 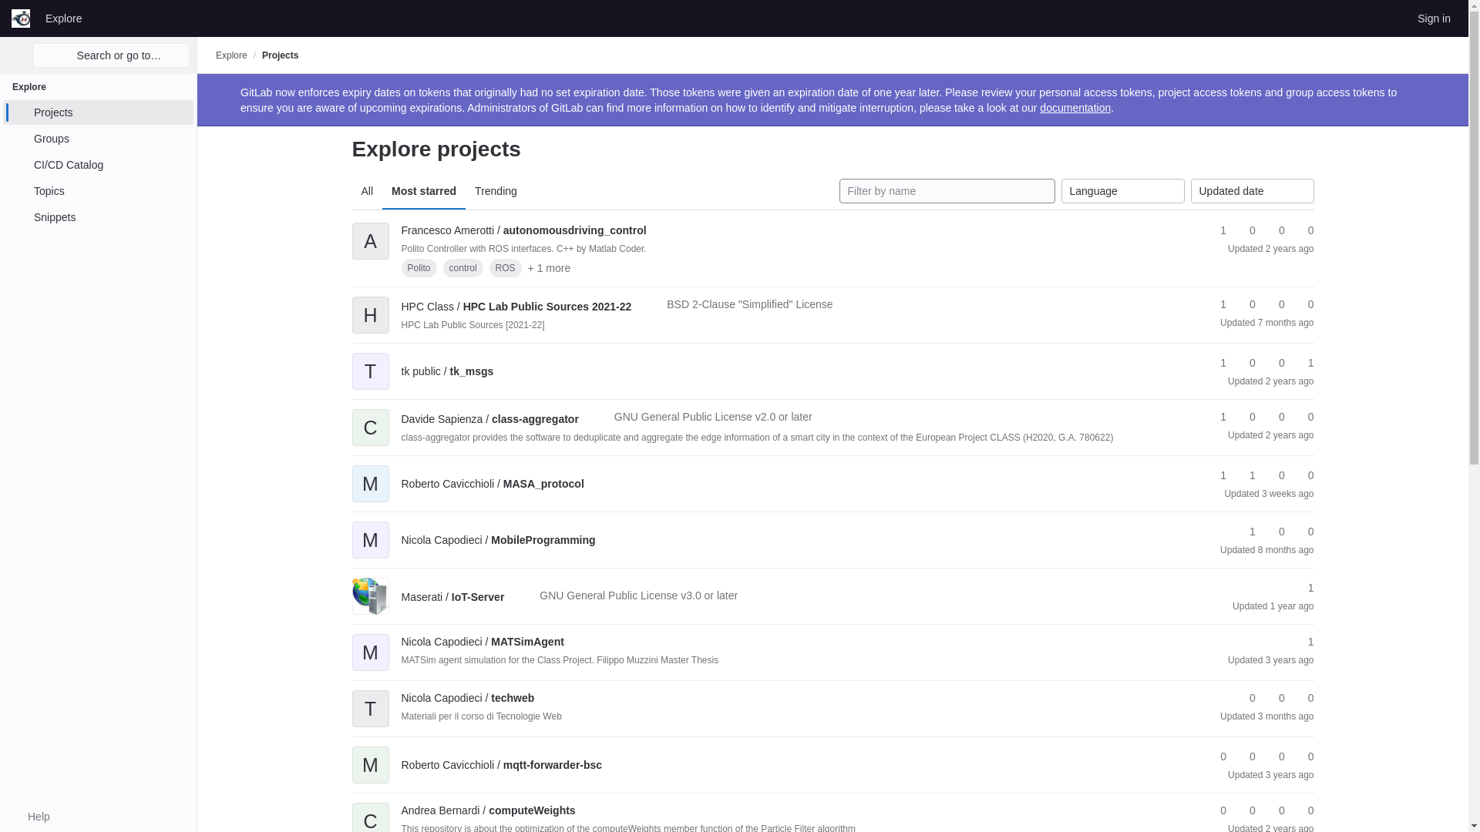 I want to click on Explore, so click(x=231, y=55).